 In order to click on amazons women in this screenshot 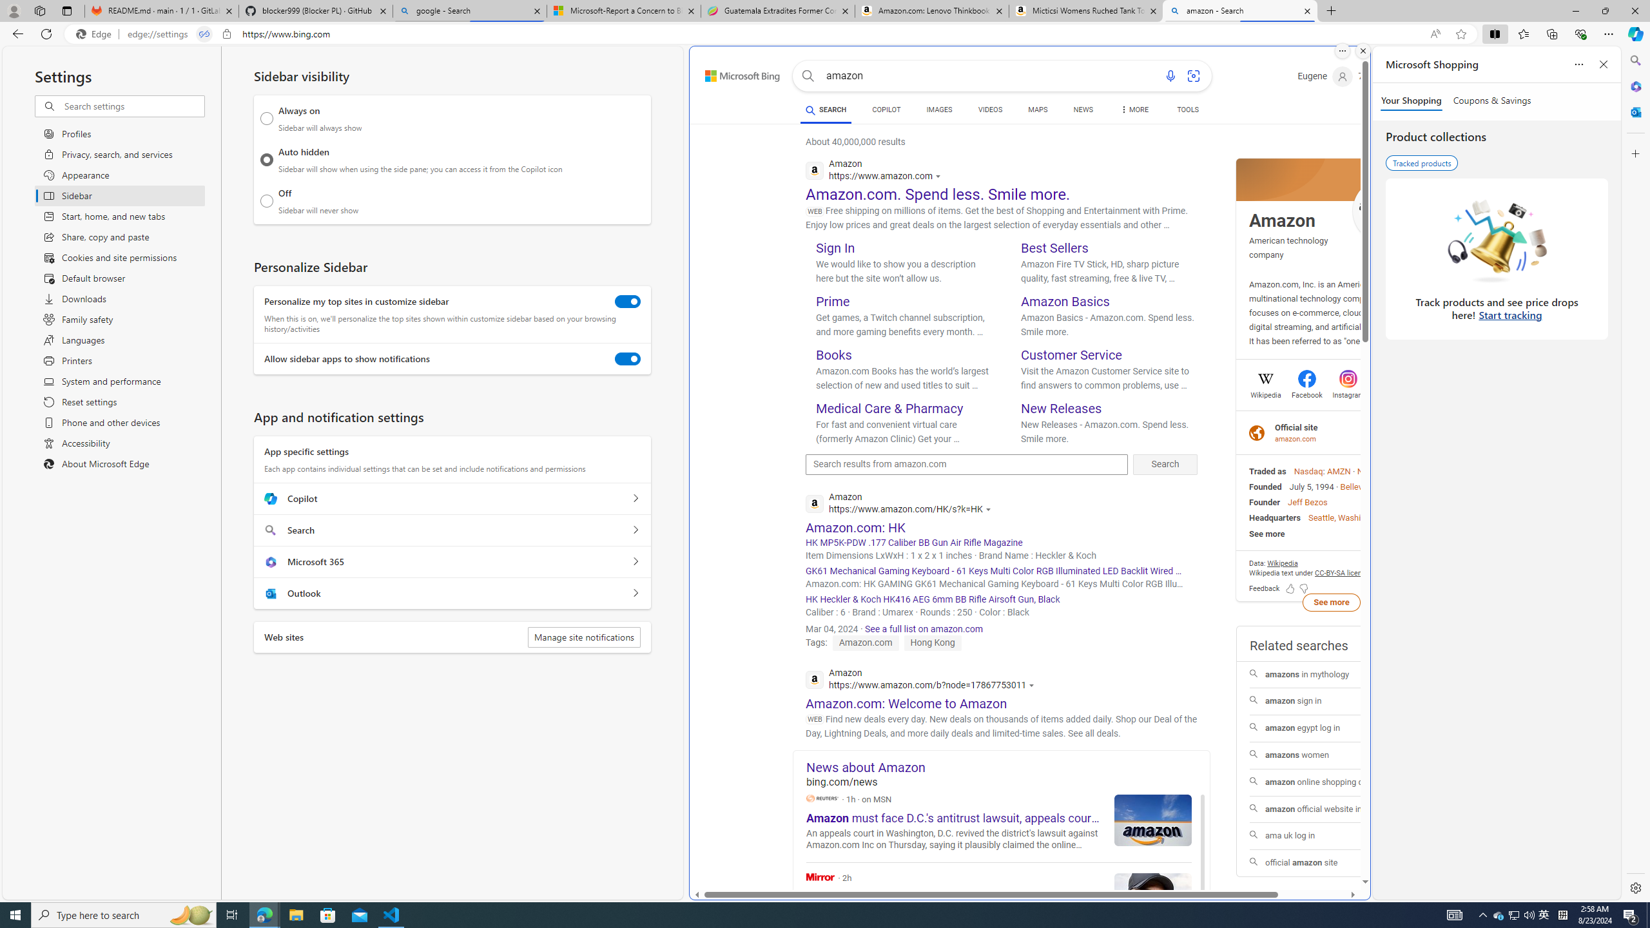, I will do `click(1331, 755)`.